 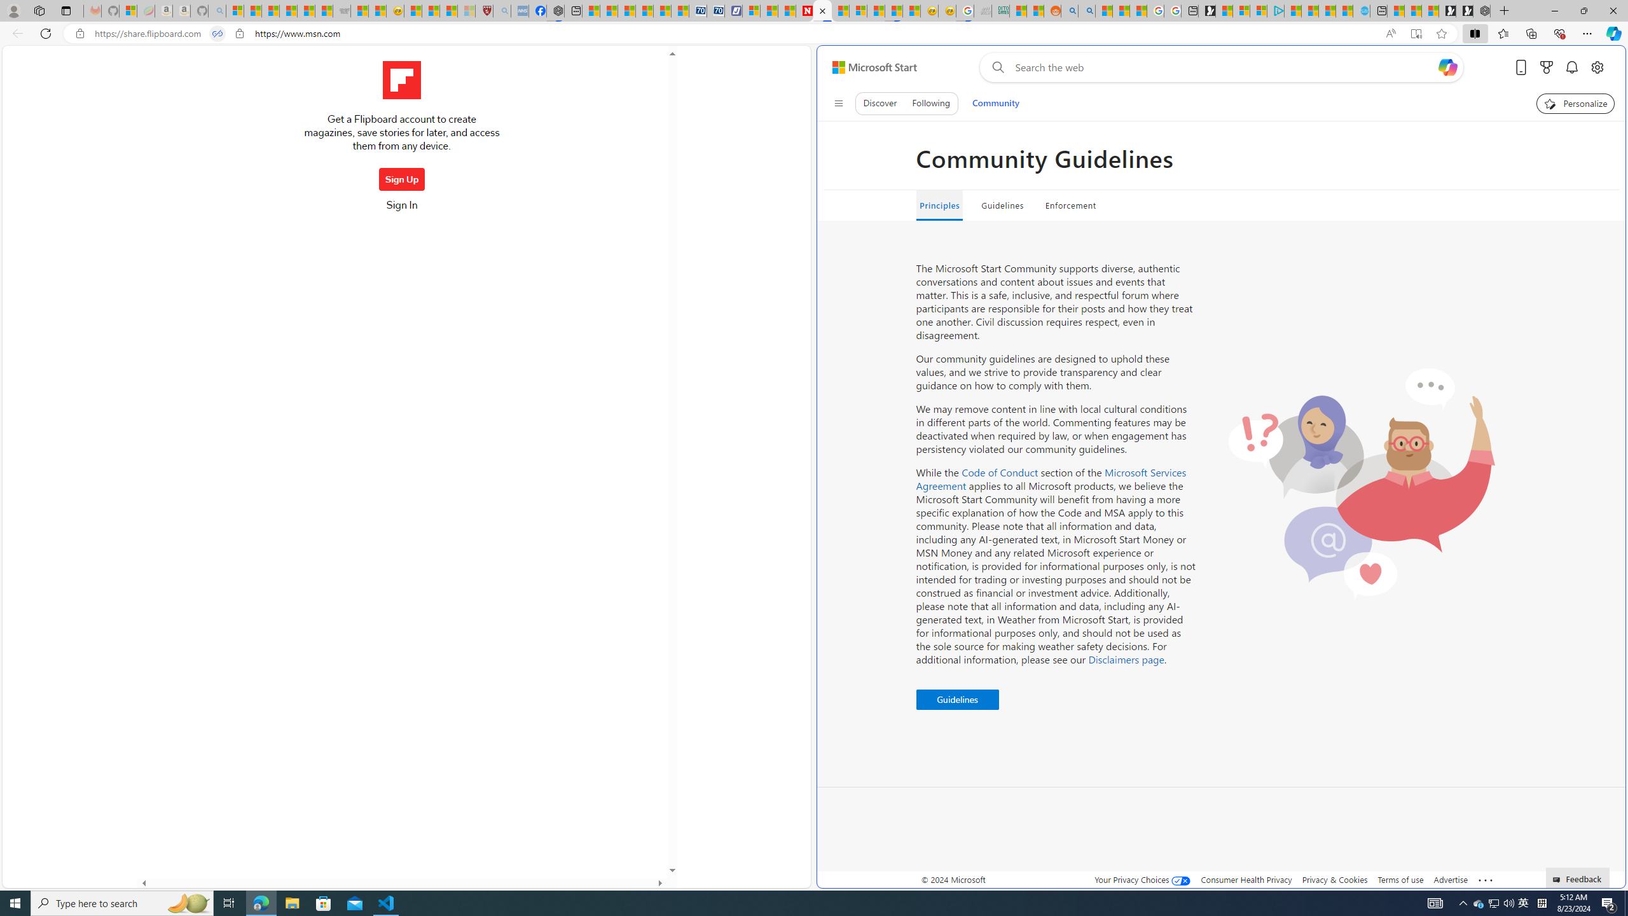 What do you see at coordinates (1224, 67) in the screenshot?
I see `Enter your search term` at bounding box center [1224, 67].